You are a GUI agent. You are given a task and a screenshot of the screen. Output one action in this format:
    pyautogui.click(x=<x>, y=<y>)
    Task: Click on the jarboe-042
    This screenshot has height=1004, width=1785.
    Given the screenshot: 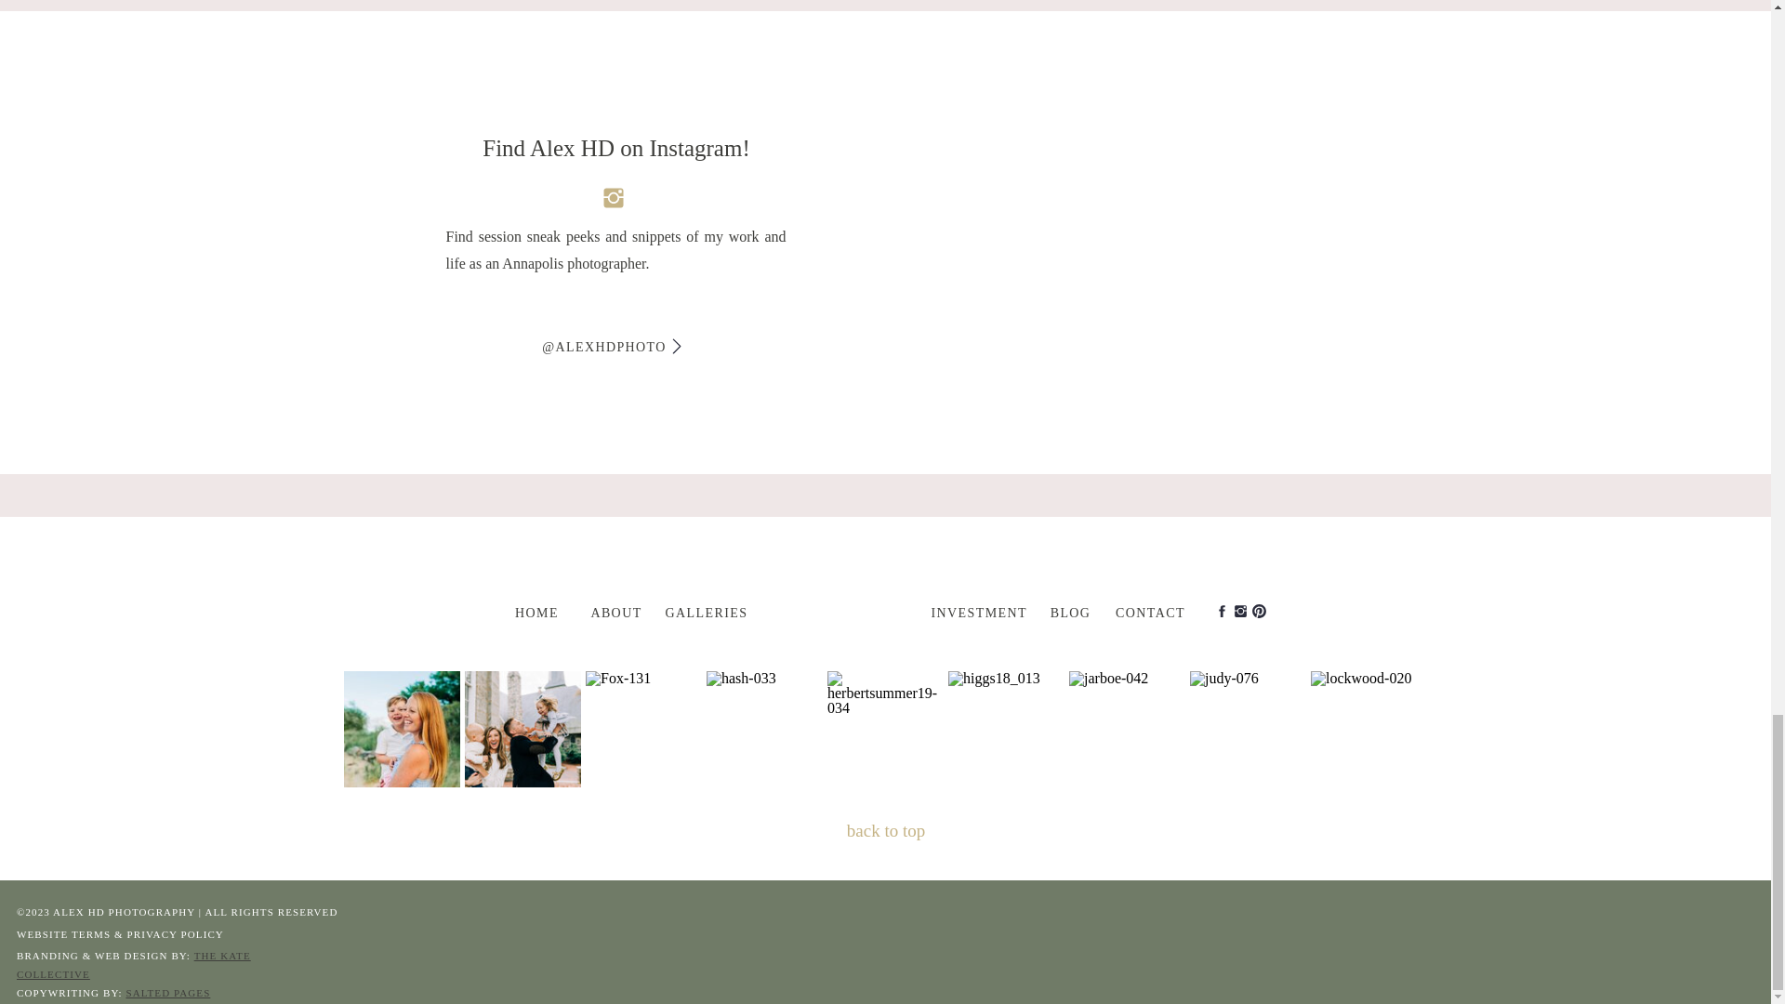 What is the action you would take?
    pyautogui.click(x=1127, y=729)
    